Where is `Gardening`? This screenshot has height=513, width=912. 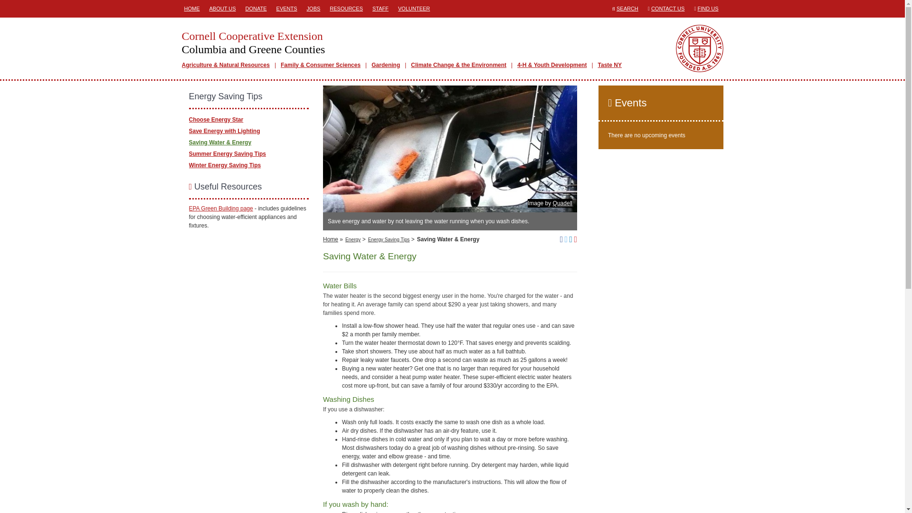
Gardening is located at coordinates (386, 65).